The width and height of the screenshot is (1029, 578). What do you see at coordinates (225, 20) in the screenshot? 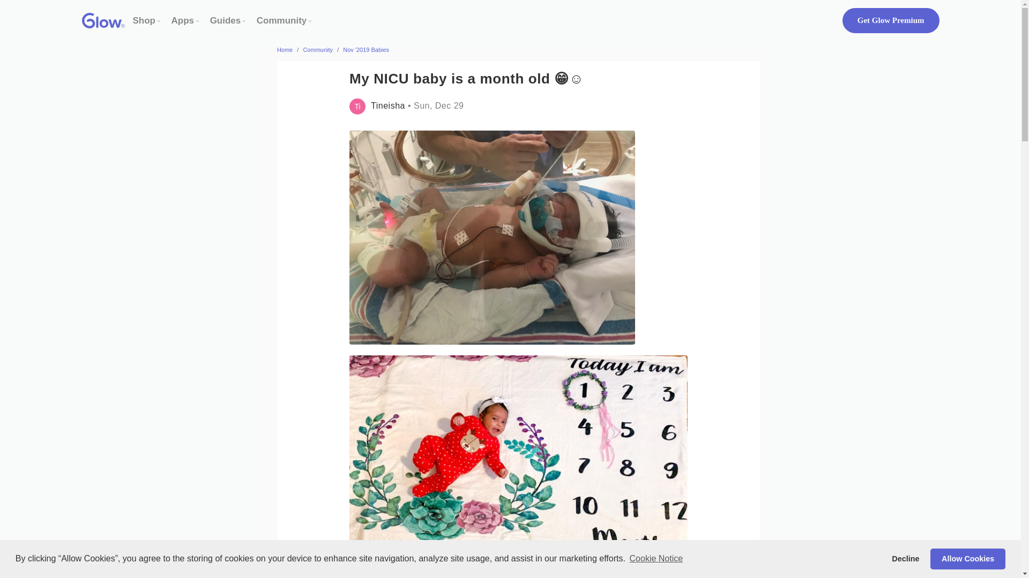
I see `Guides` at bounding box center [225, 20].